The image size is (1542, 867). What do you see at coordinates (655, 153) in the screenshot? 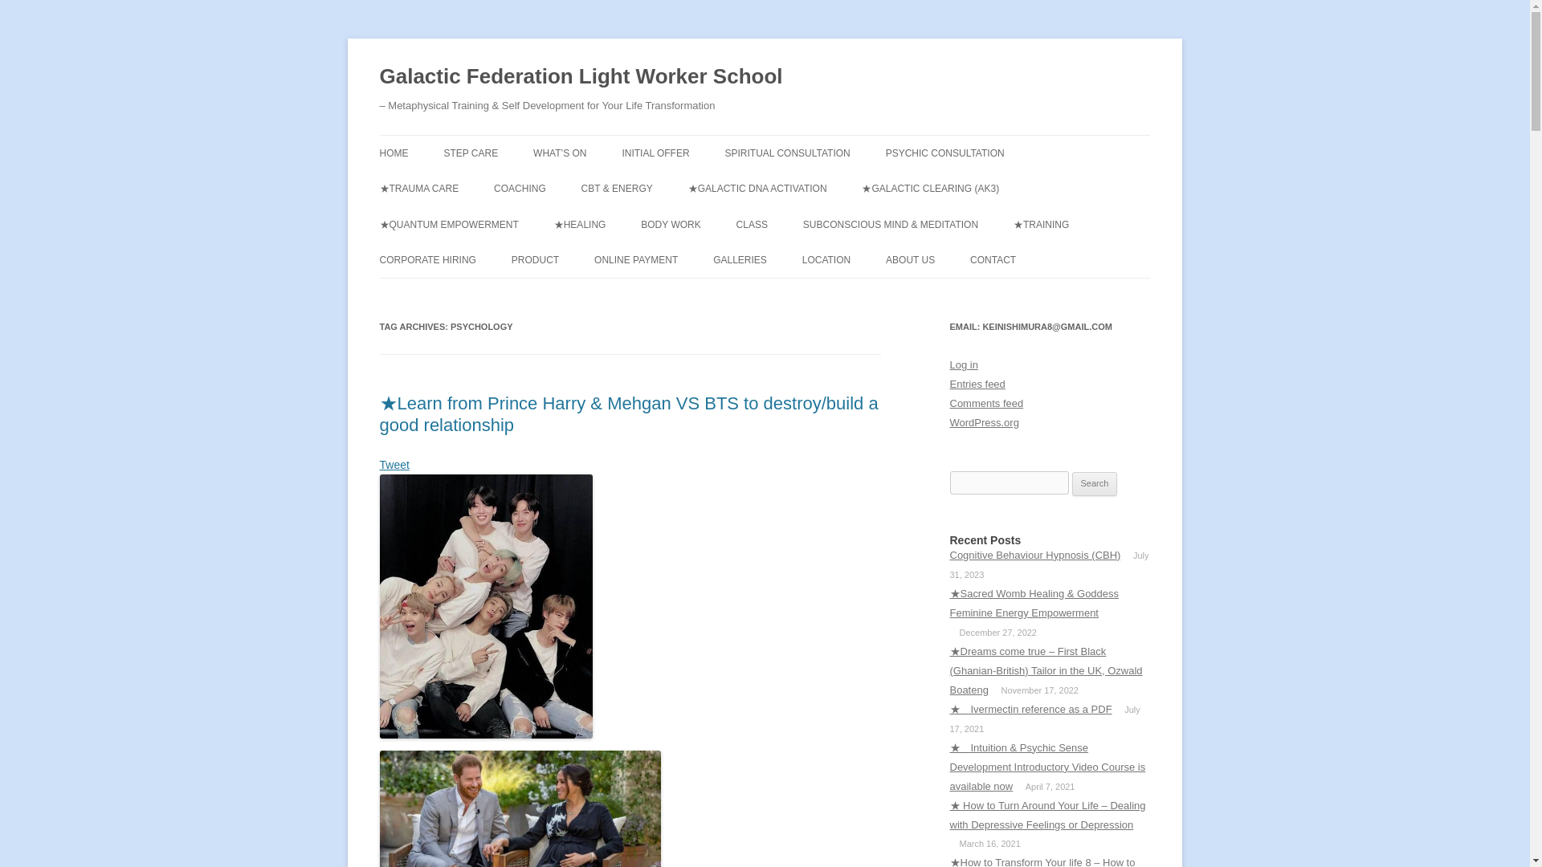
I see `INITIAL OFFER` at bounding box center [655, 153].